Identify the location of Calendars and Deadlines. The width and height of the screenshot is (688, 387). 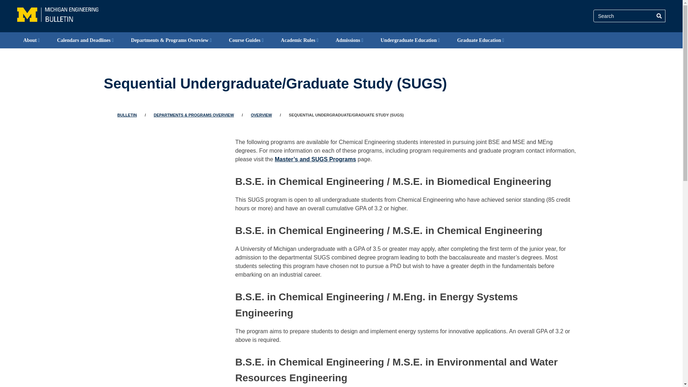
(85, 40).